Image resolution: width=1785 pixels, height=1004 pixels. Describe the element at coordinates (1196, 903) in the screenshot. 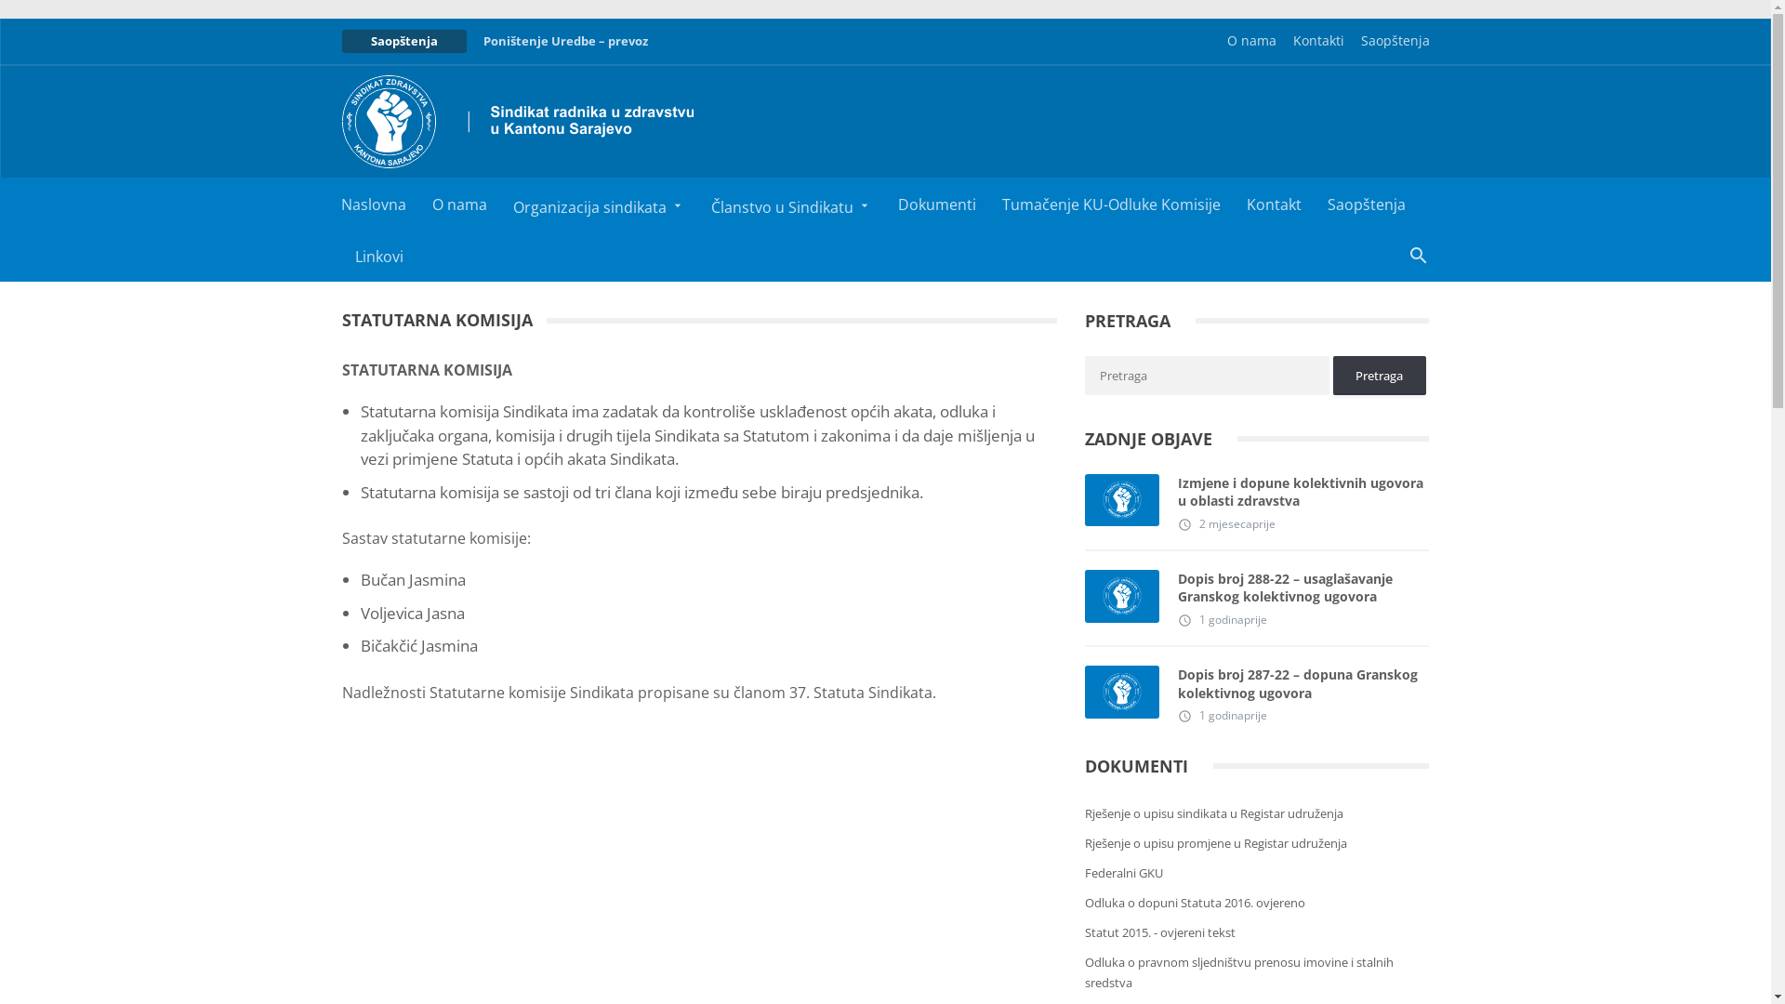

I see `Odluka o dopuni Statuta 2016. ovjereno` at that location.